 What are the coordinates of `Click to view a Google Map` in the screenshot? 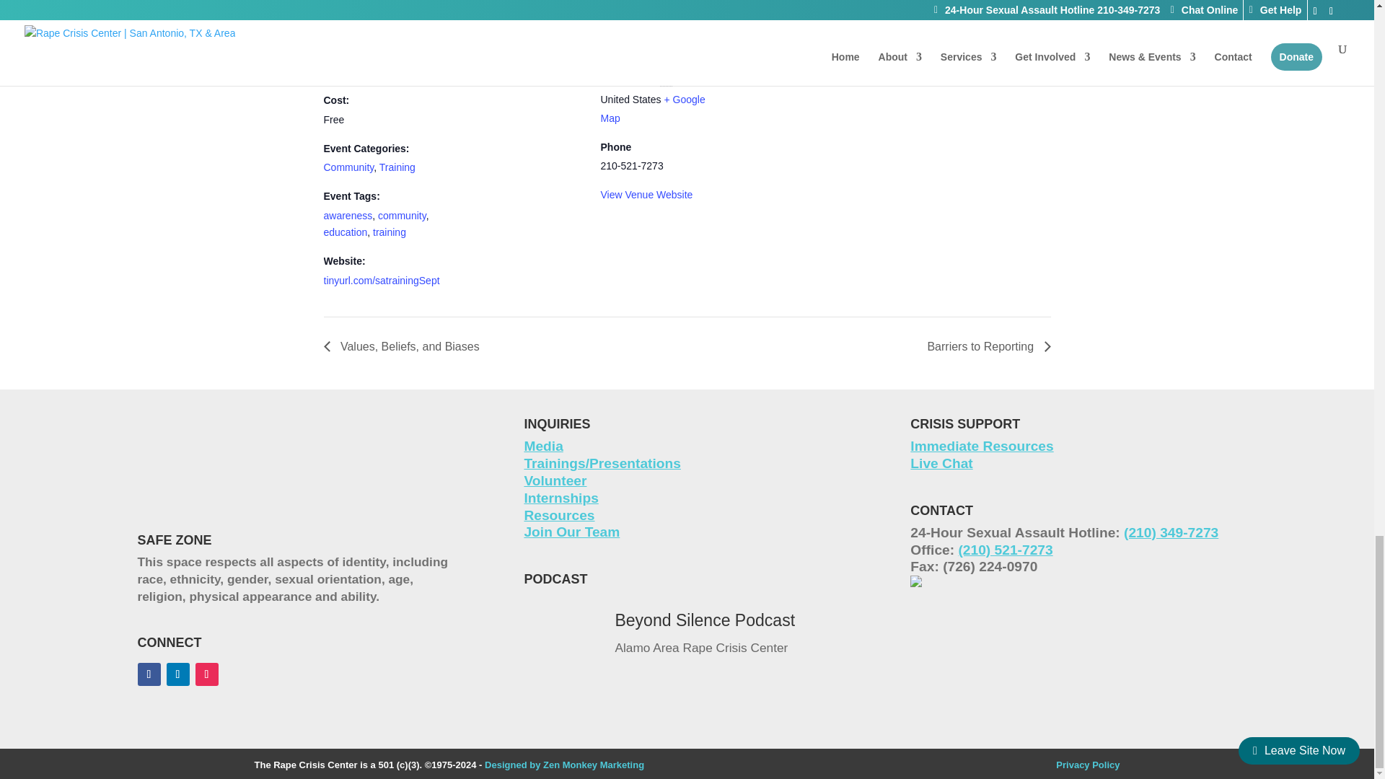 It's located at (652, 108).